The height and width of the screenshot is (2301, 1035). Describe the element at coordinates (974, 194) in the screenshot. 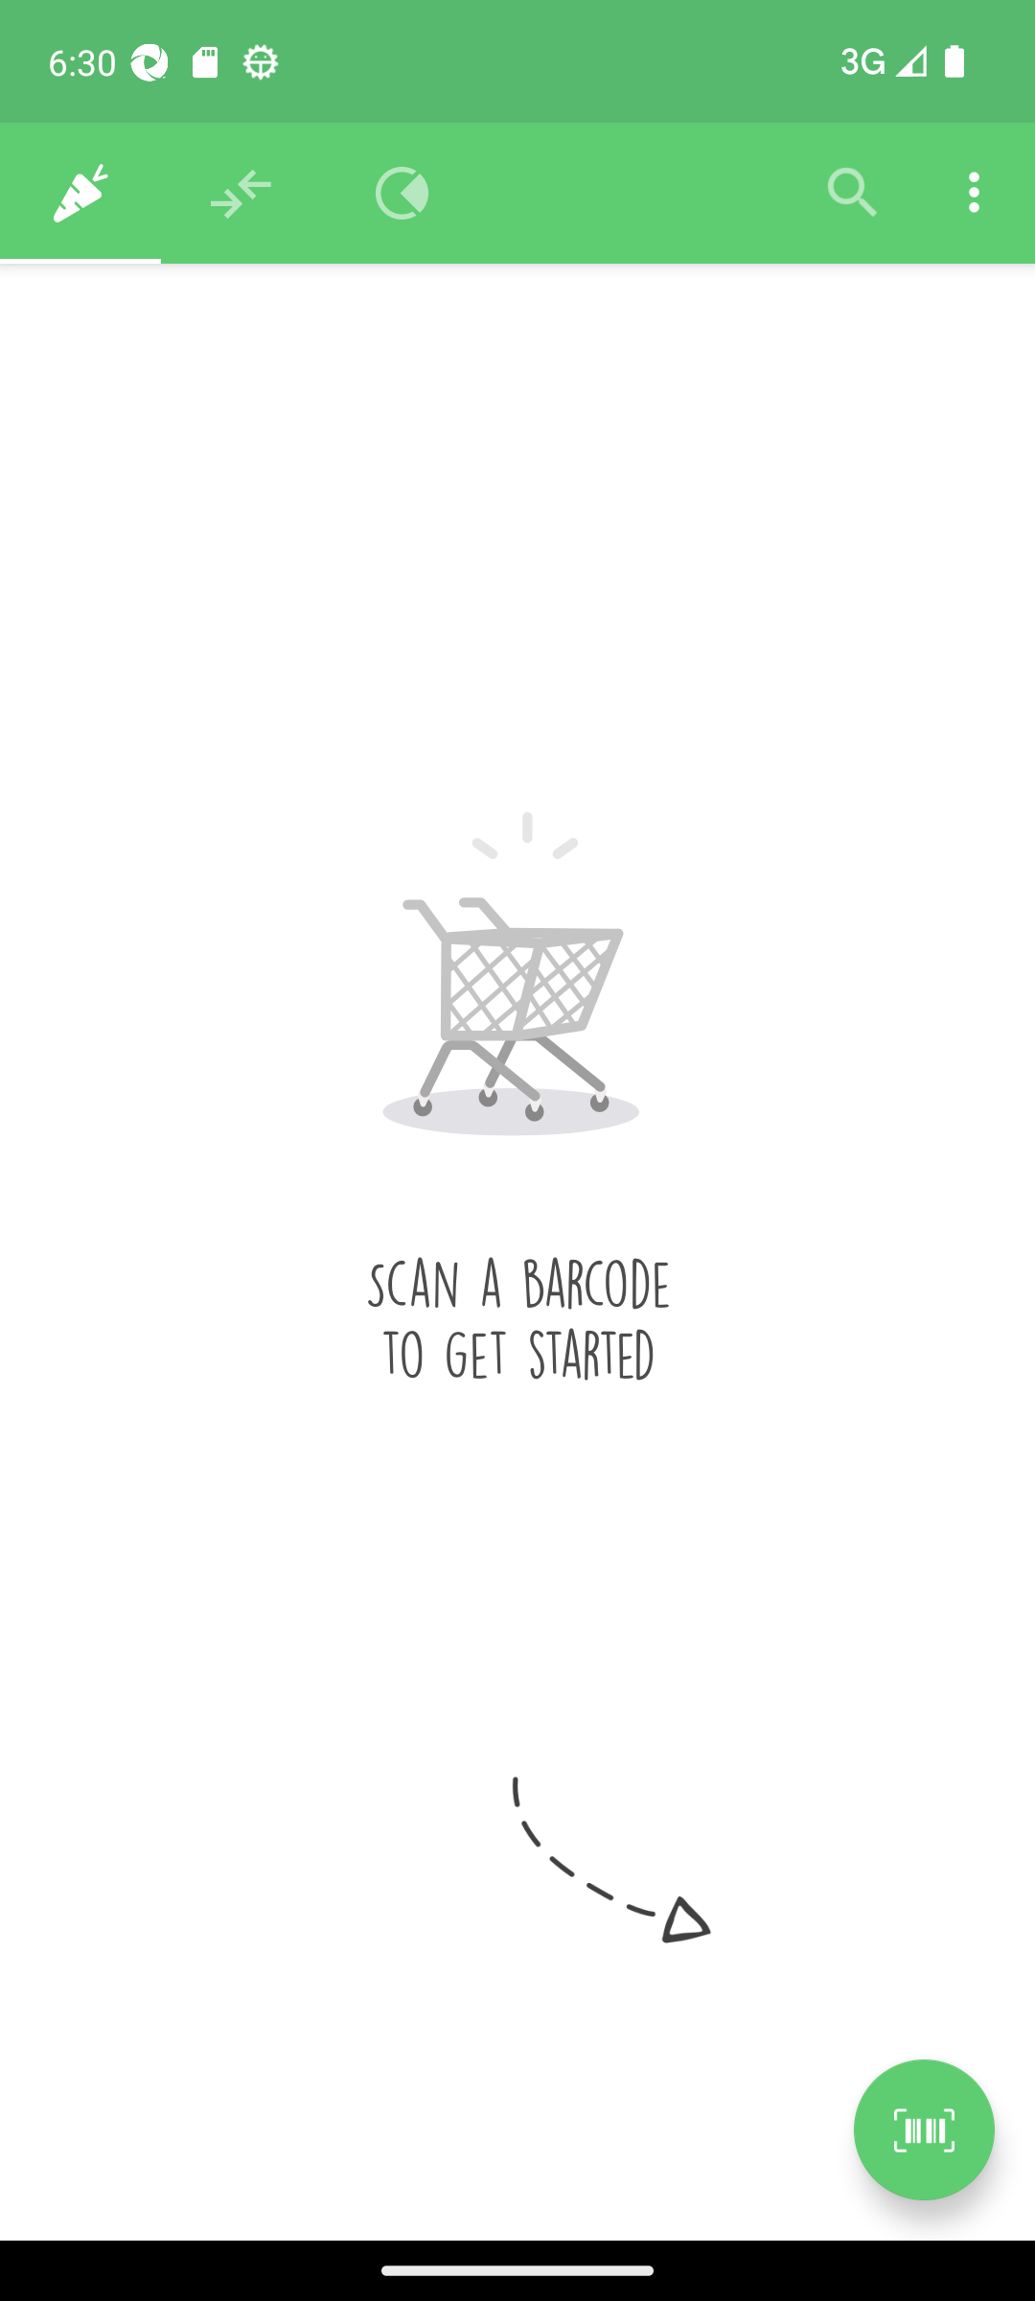

I see `Settings` at that location.